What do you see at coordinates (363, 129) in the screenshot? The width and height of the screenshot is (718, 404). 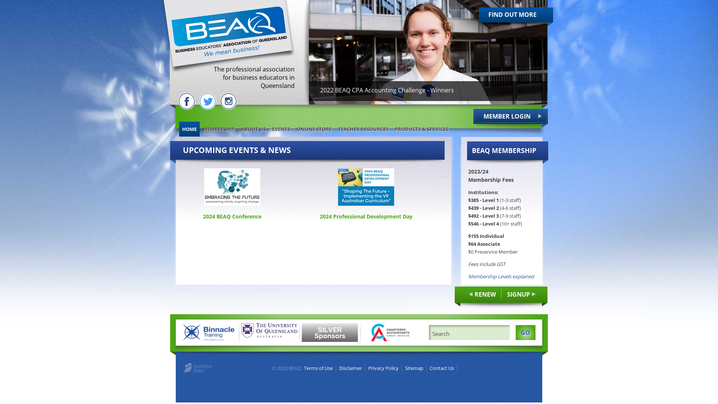 I see `TEACHER RESOURCES` at bounding box center [363, 129].